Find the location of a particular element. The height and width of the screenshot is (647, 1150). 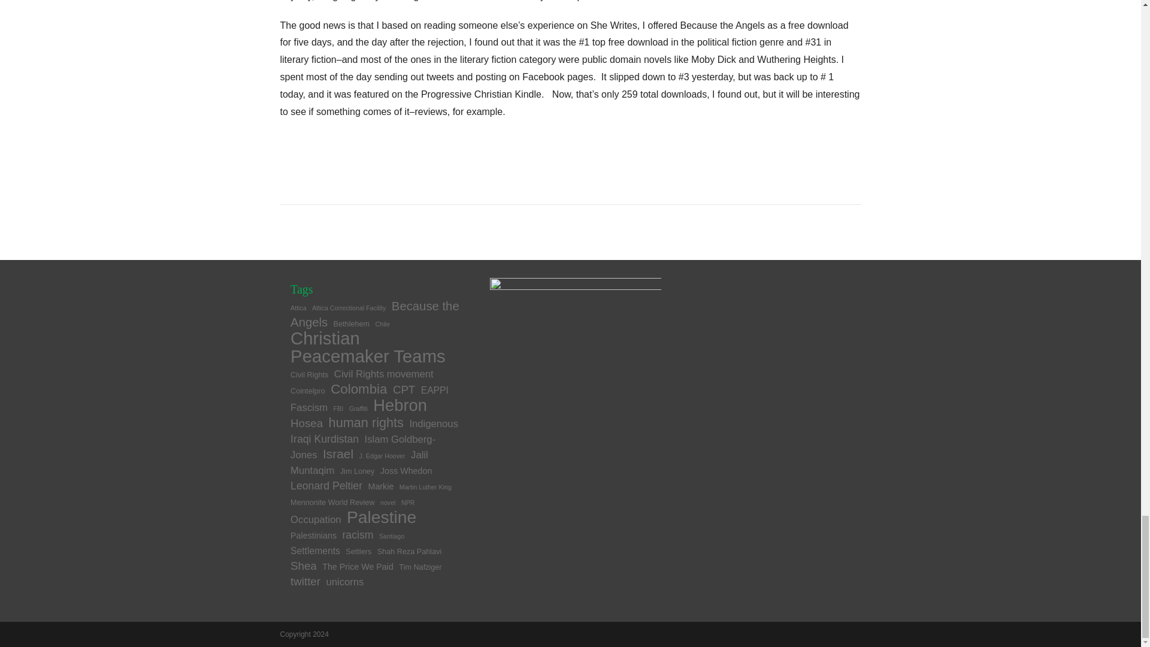

Attica Correctional Facility is located at coordinates (349, 307).